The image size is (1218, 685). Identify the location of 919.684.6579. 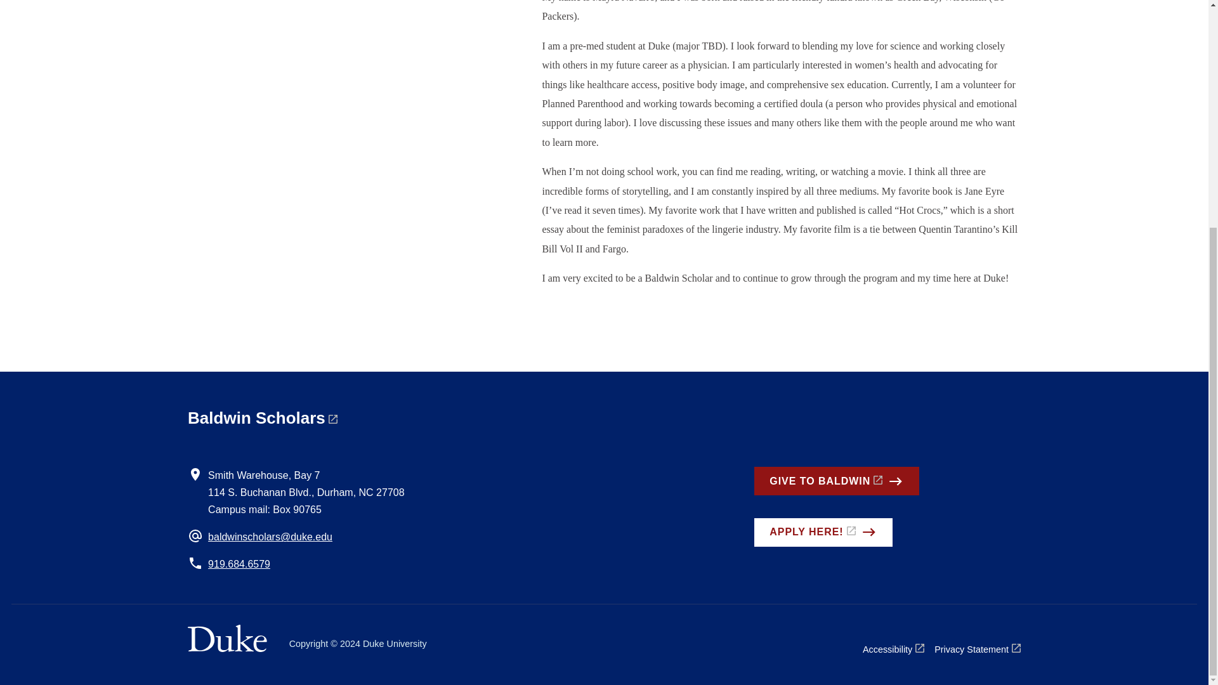
(239, 564).